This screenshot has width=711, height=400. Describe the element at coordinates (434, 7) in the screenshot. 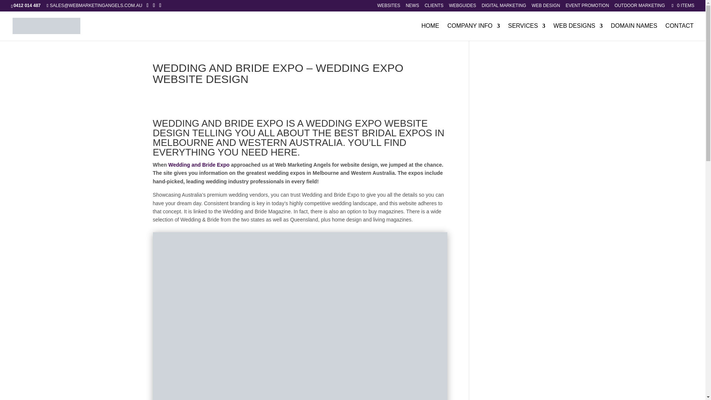

I see `CLIENTS` at that location.